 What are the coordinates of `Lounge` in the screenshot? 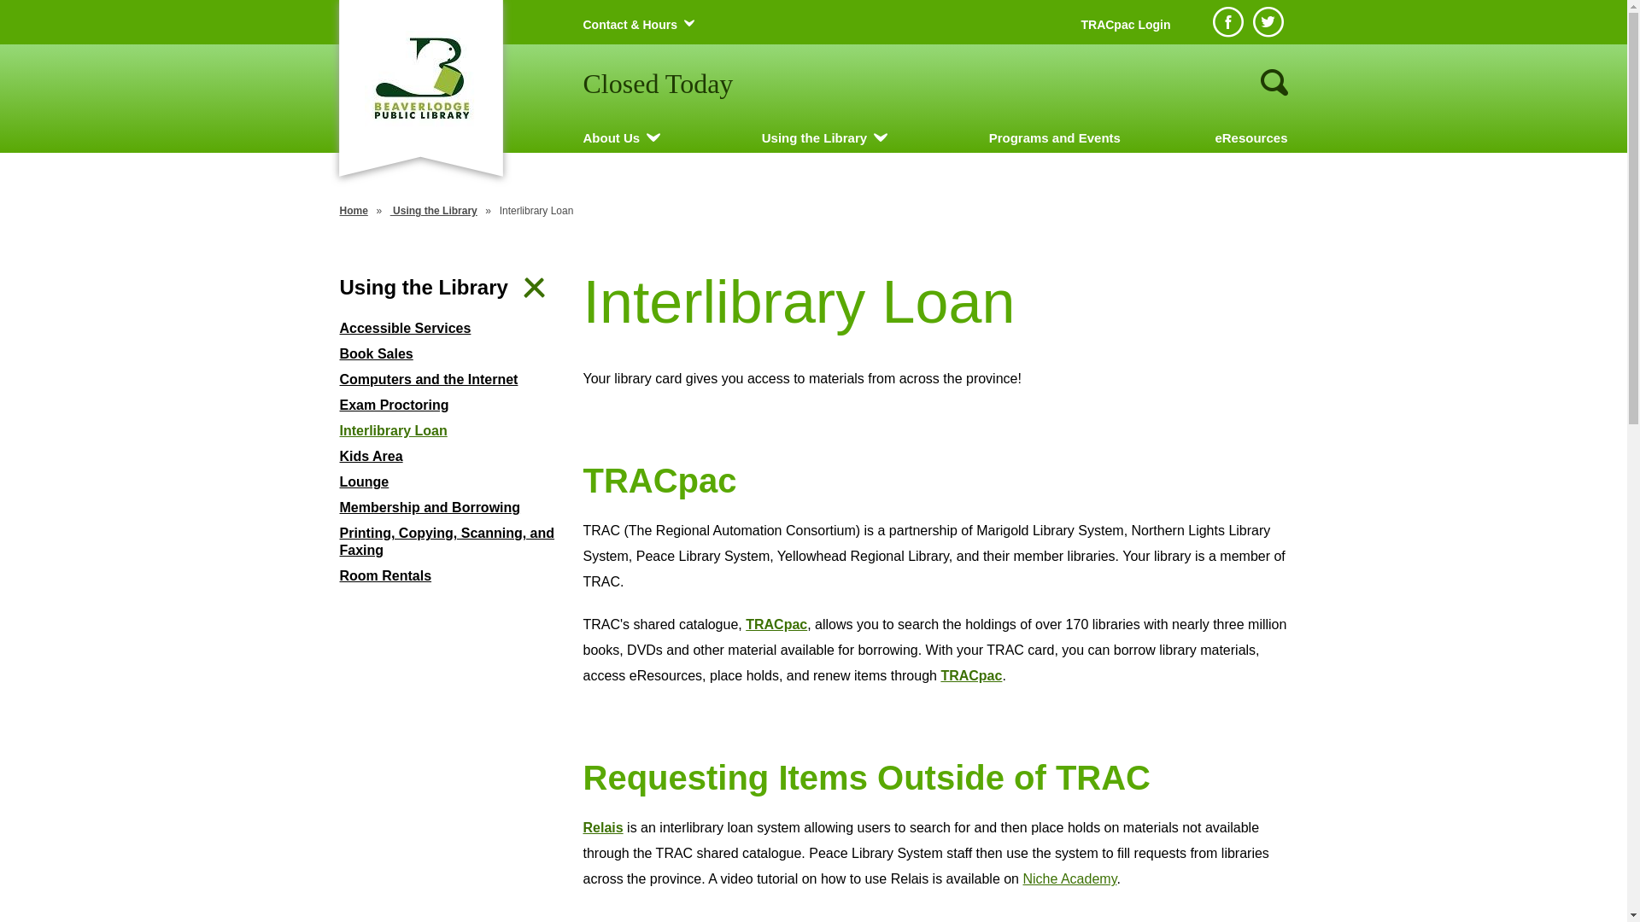 It's located at (449, 482).